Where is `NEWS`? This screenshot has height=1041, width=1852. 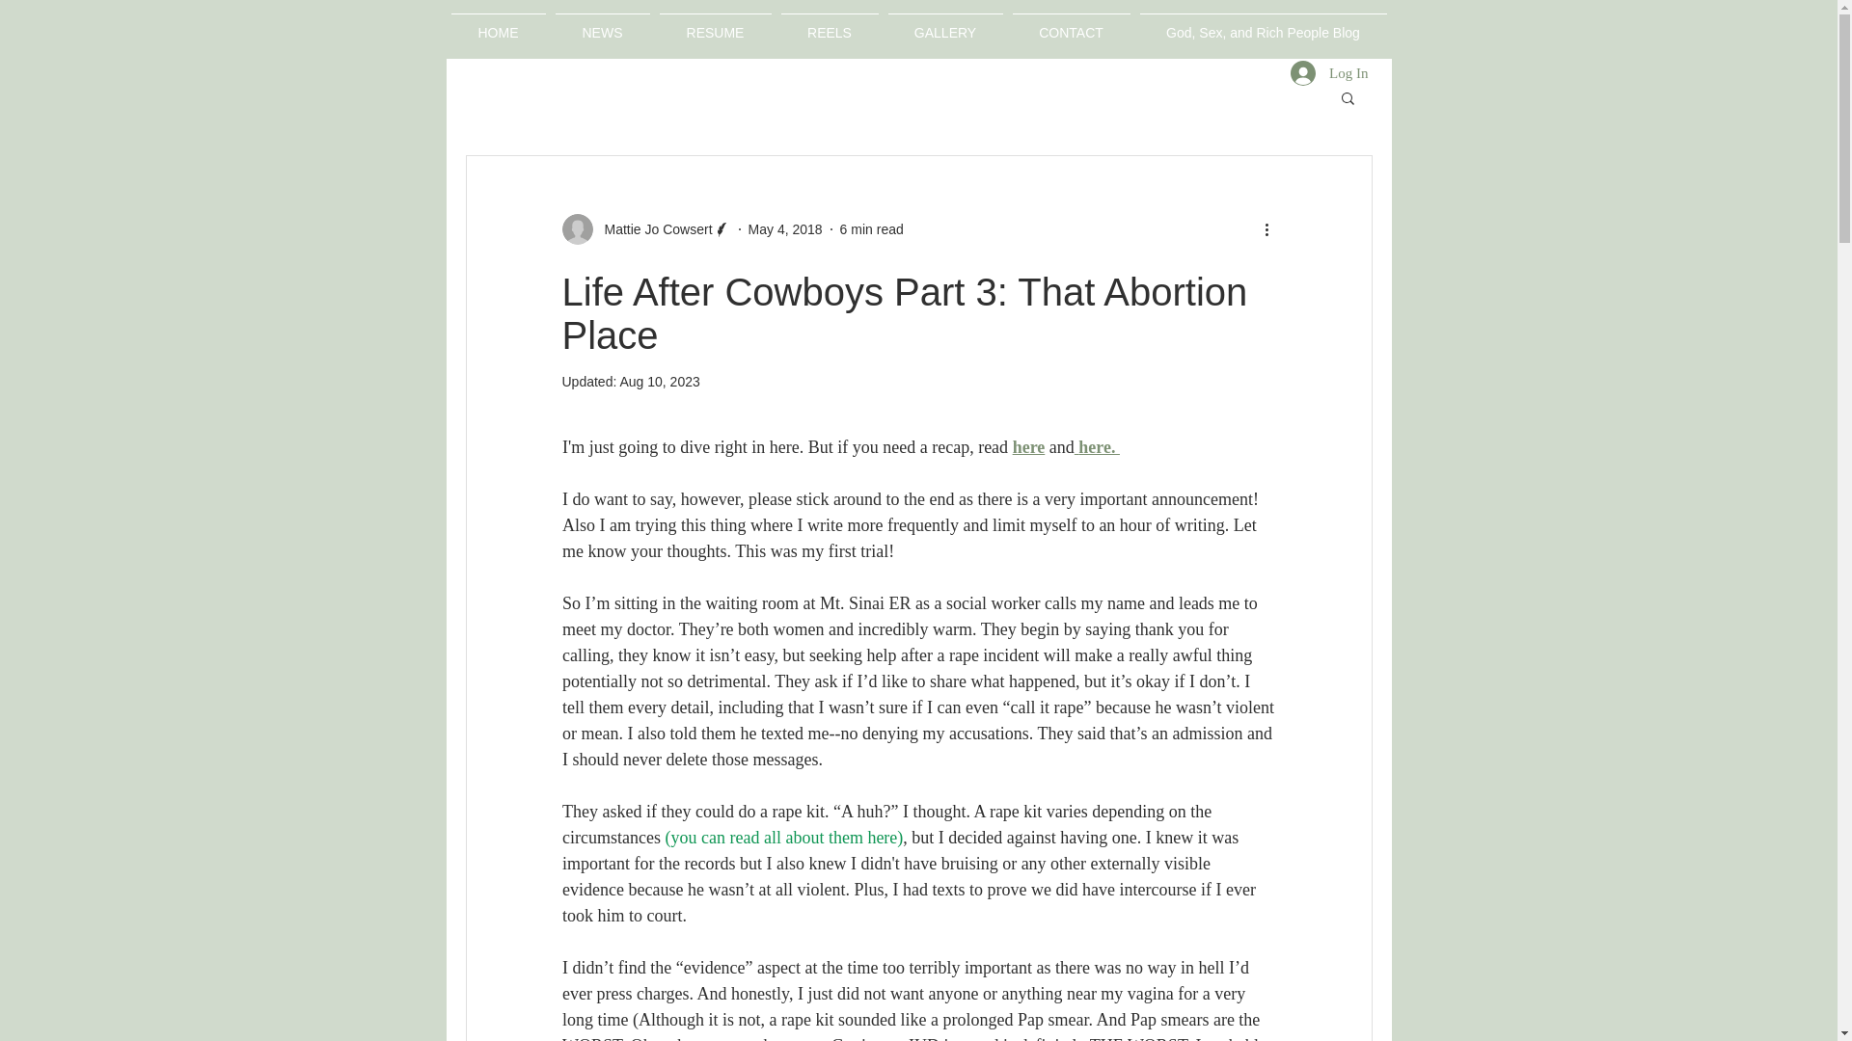
NEWS is located at coordinates (602, 24).